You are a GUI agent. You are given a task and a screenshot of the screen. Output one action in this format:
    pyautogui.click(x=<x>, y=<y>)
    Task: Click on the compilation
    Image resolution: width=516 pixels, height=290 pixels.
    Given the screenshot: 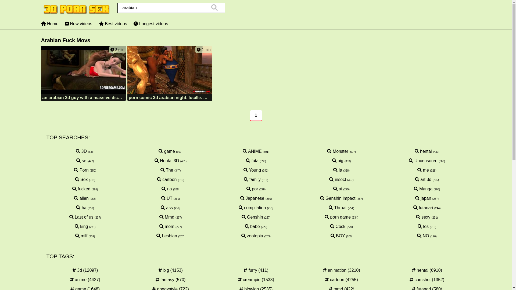 What is the action you would take?
    pyautogui.click(x=252, y=208)
    